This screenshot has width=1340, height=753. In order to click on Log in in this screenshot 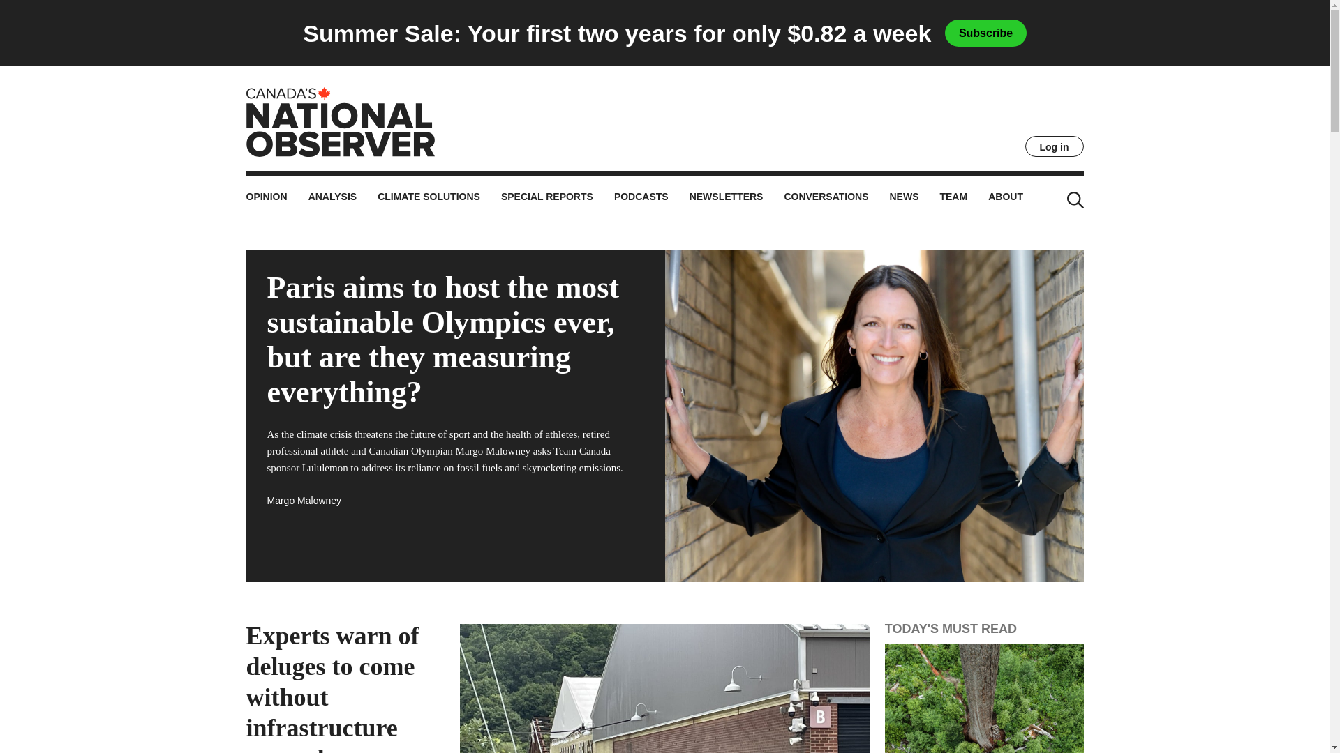, I will do `click(1054, 146)`.